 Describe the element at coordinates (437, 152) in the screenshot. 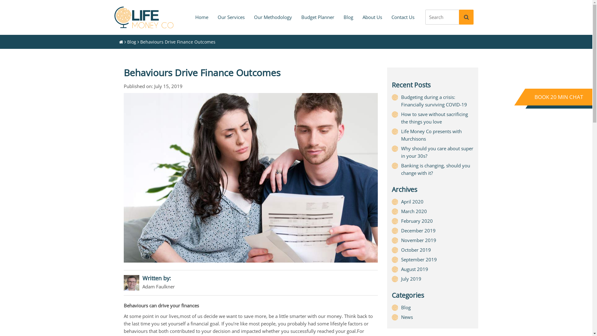

I see `Why should you care about super in your 30s?` at that location.